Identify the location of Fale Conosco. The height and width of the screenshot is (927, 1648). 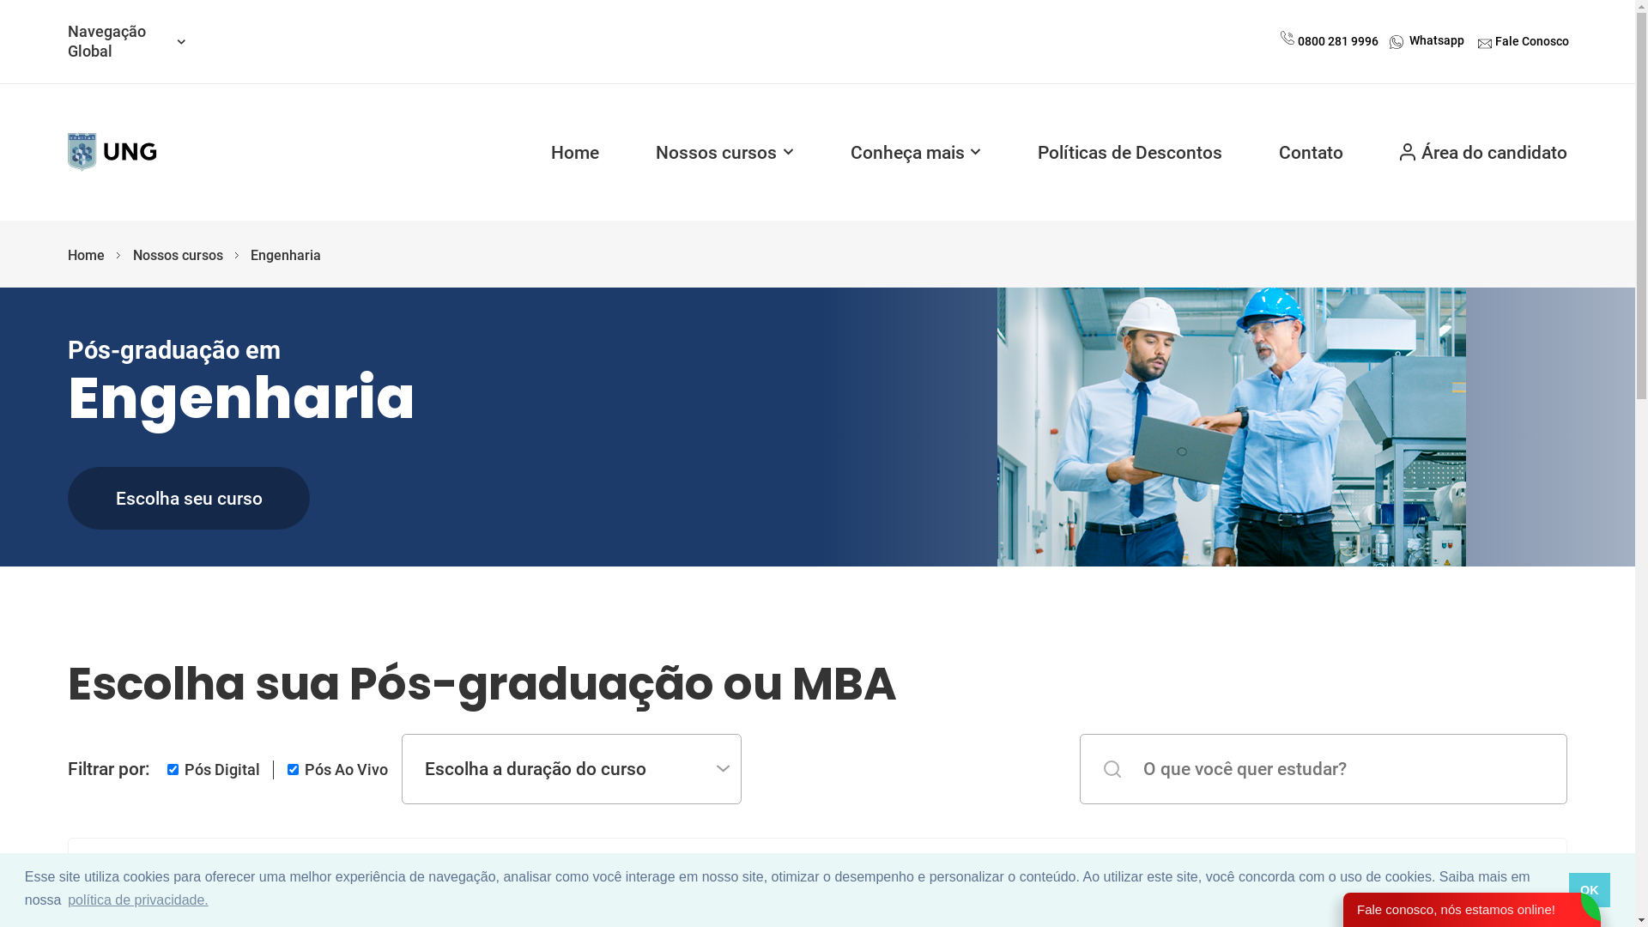
(1532, 44).